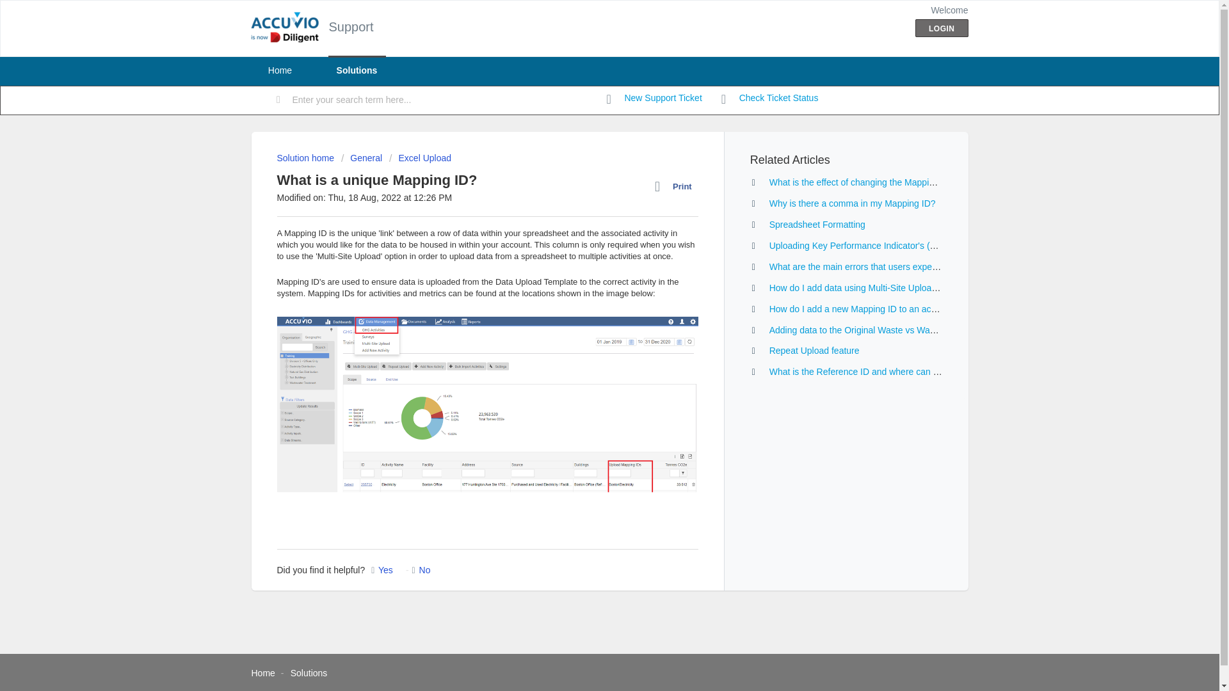 The height and width of the screenshot is (691, 1229). Describe the element at coordinates (676, 186) in the screenshot. I see `Print` at that location.